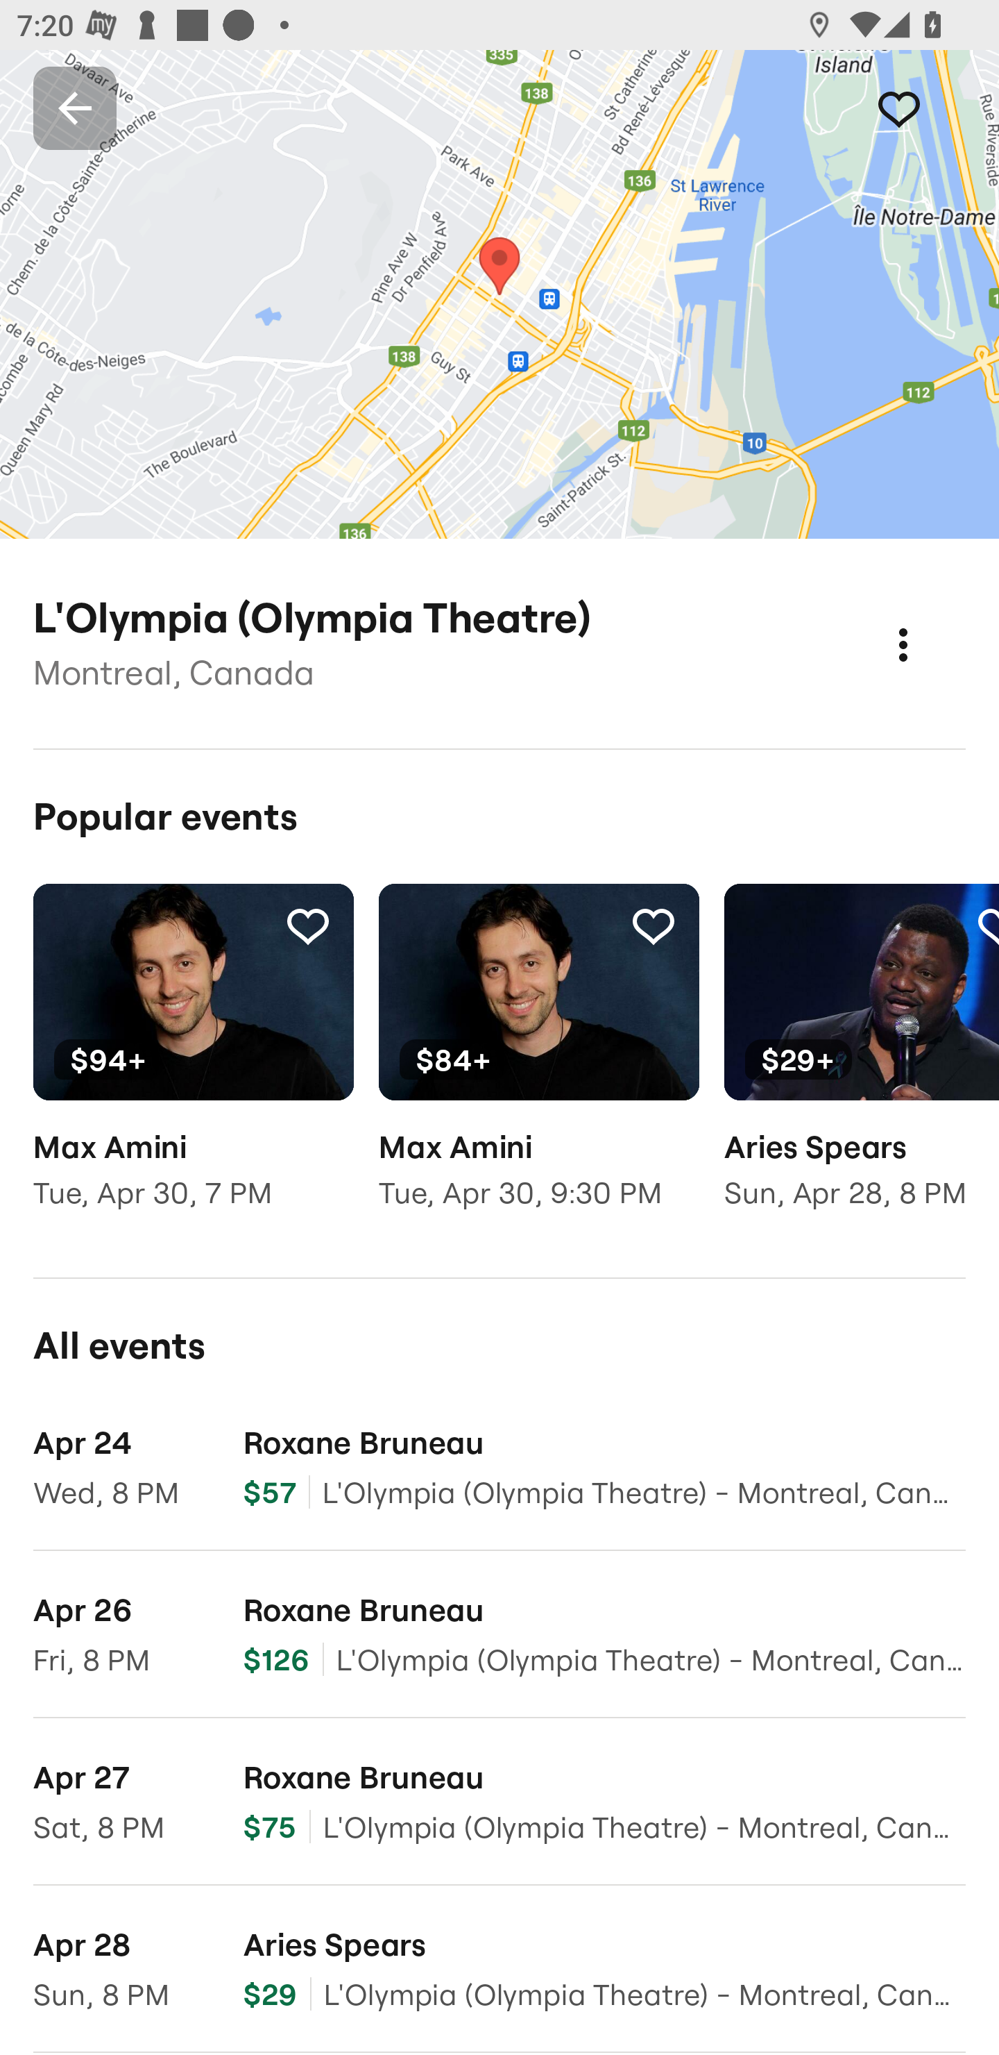 The image size is (999, 2055). I want to click on See more options, so click(928, 619).